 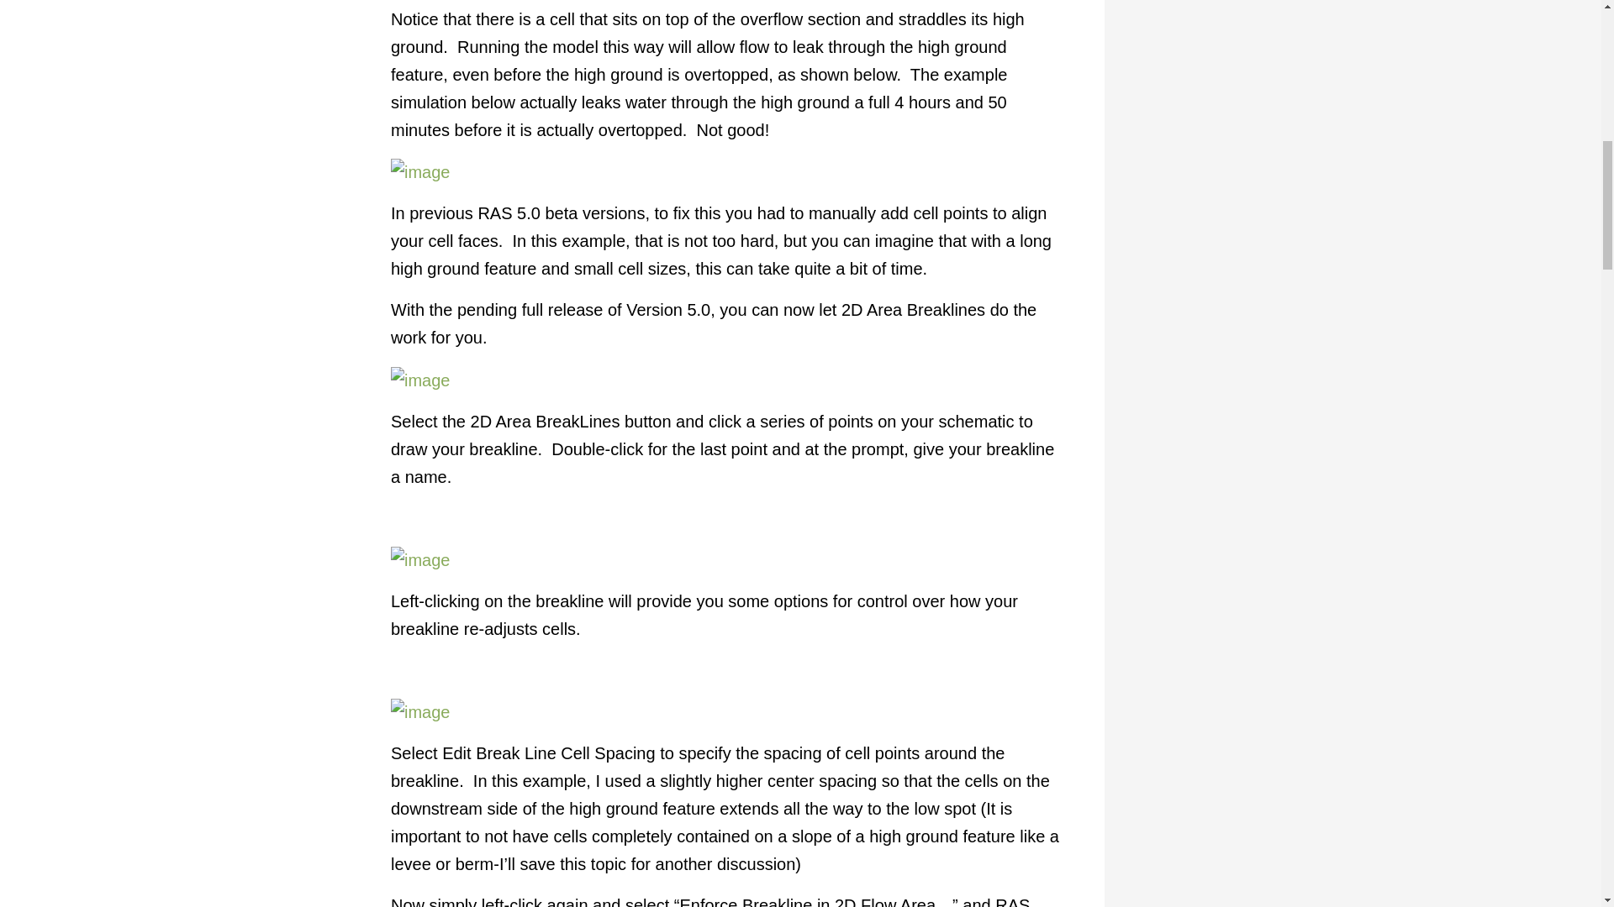 I want to click on image, so click(x=420, y=380).